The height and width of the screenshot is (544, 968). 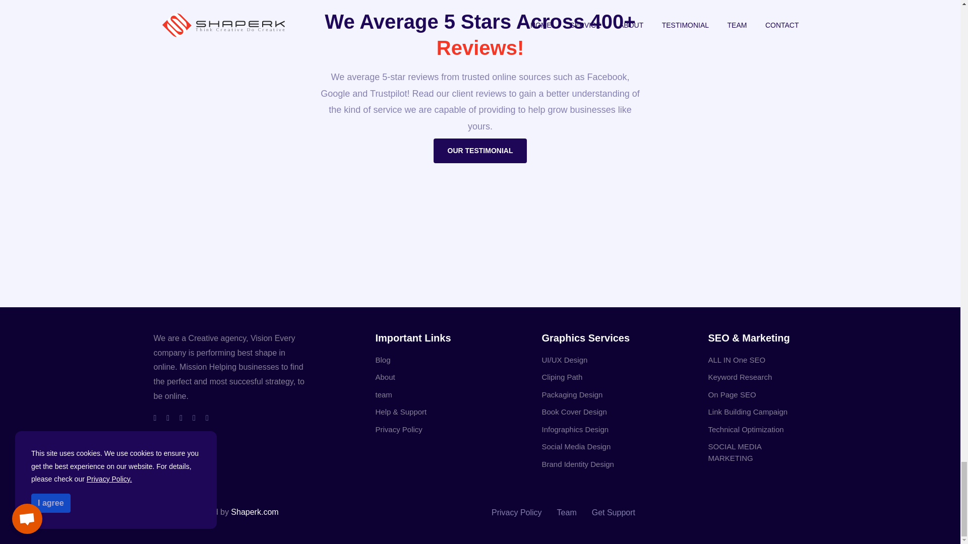 What do you see at coordinates (207, 418) in the screenshot?
I see `Youtube` at bounding box center [207, 418].